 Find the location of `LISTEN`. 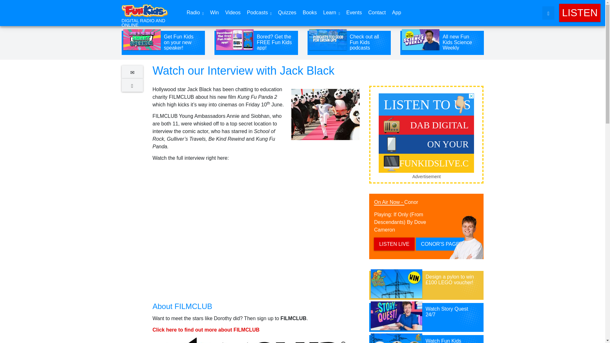

LISTEN is located at coordinates (579, 13).